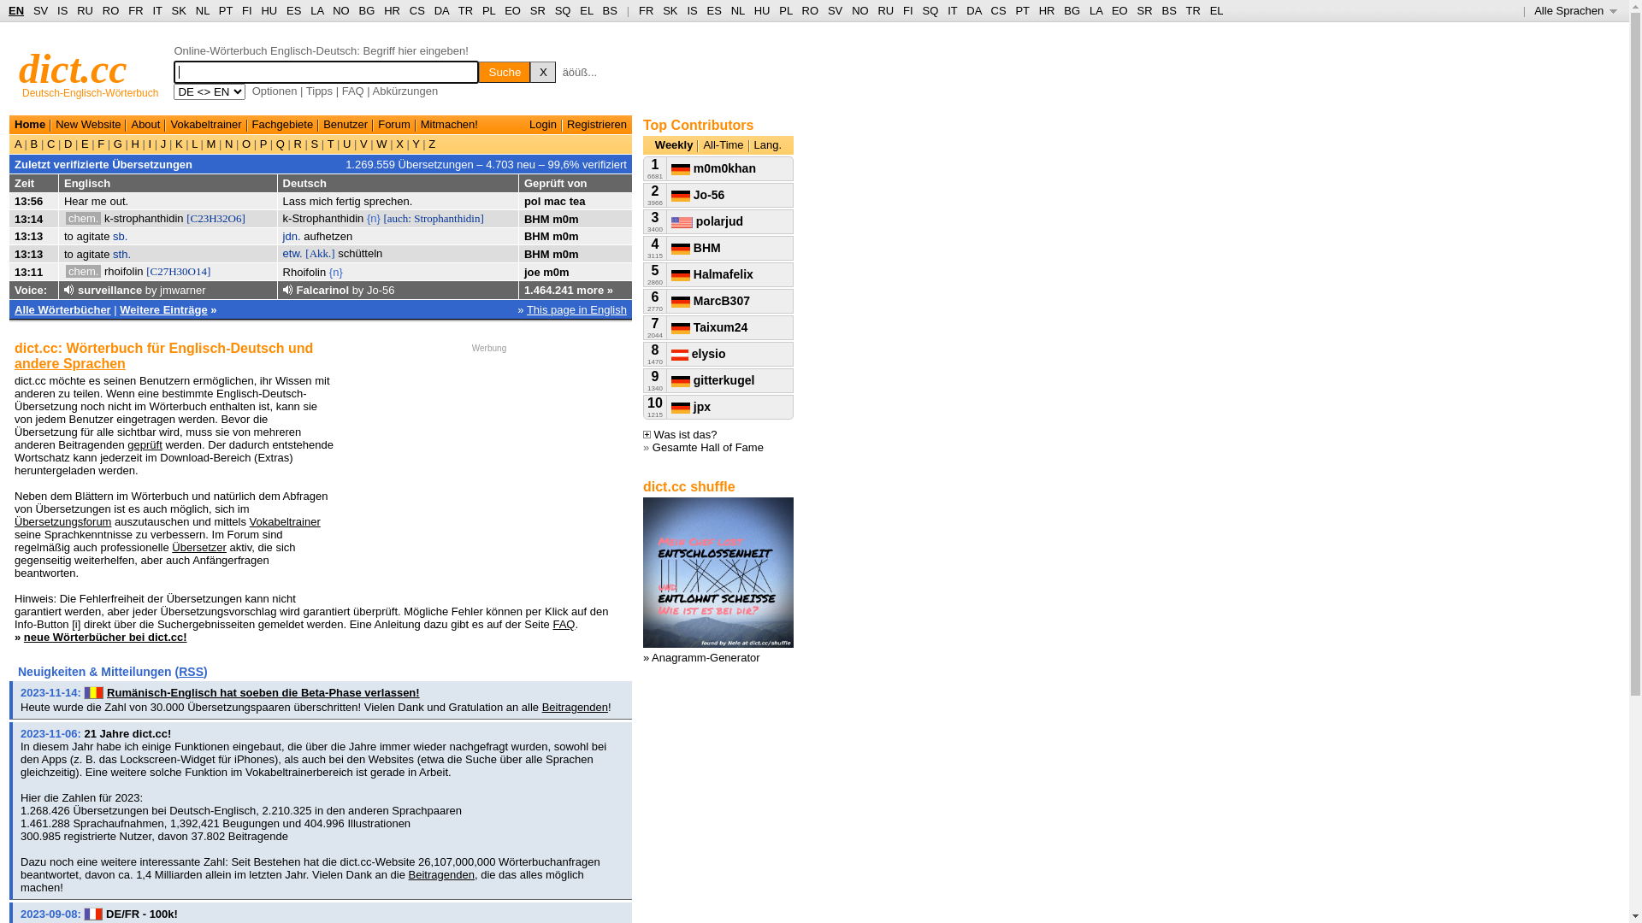 Image resolution: width=1642 pixels, height=923 pixels. What do you see at coordinates (347, 144) in the screenshot?
I see `U` at bounding box center [347, 144].